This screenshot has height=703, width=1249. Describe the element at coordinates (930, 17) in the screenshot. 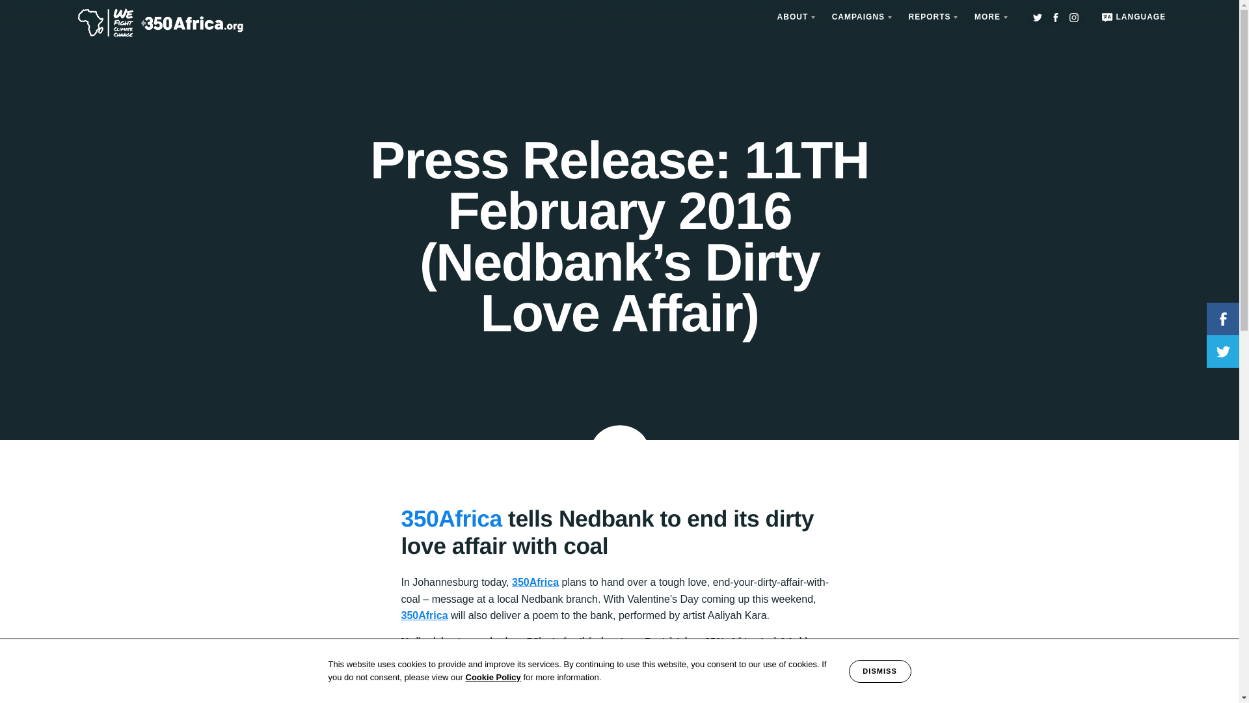

I see `REPORTS` at that location.